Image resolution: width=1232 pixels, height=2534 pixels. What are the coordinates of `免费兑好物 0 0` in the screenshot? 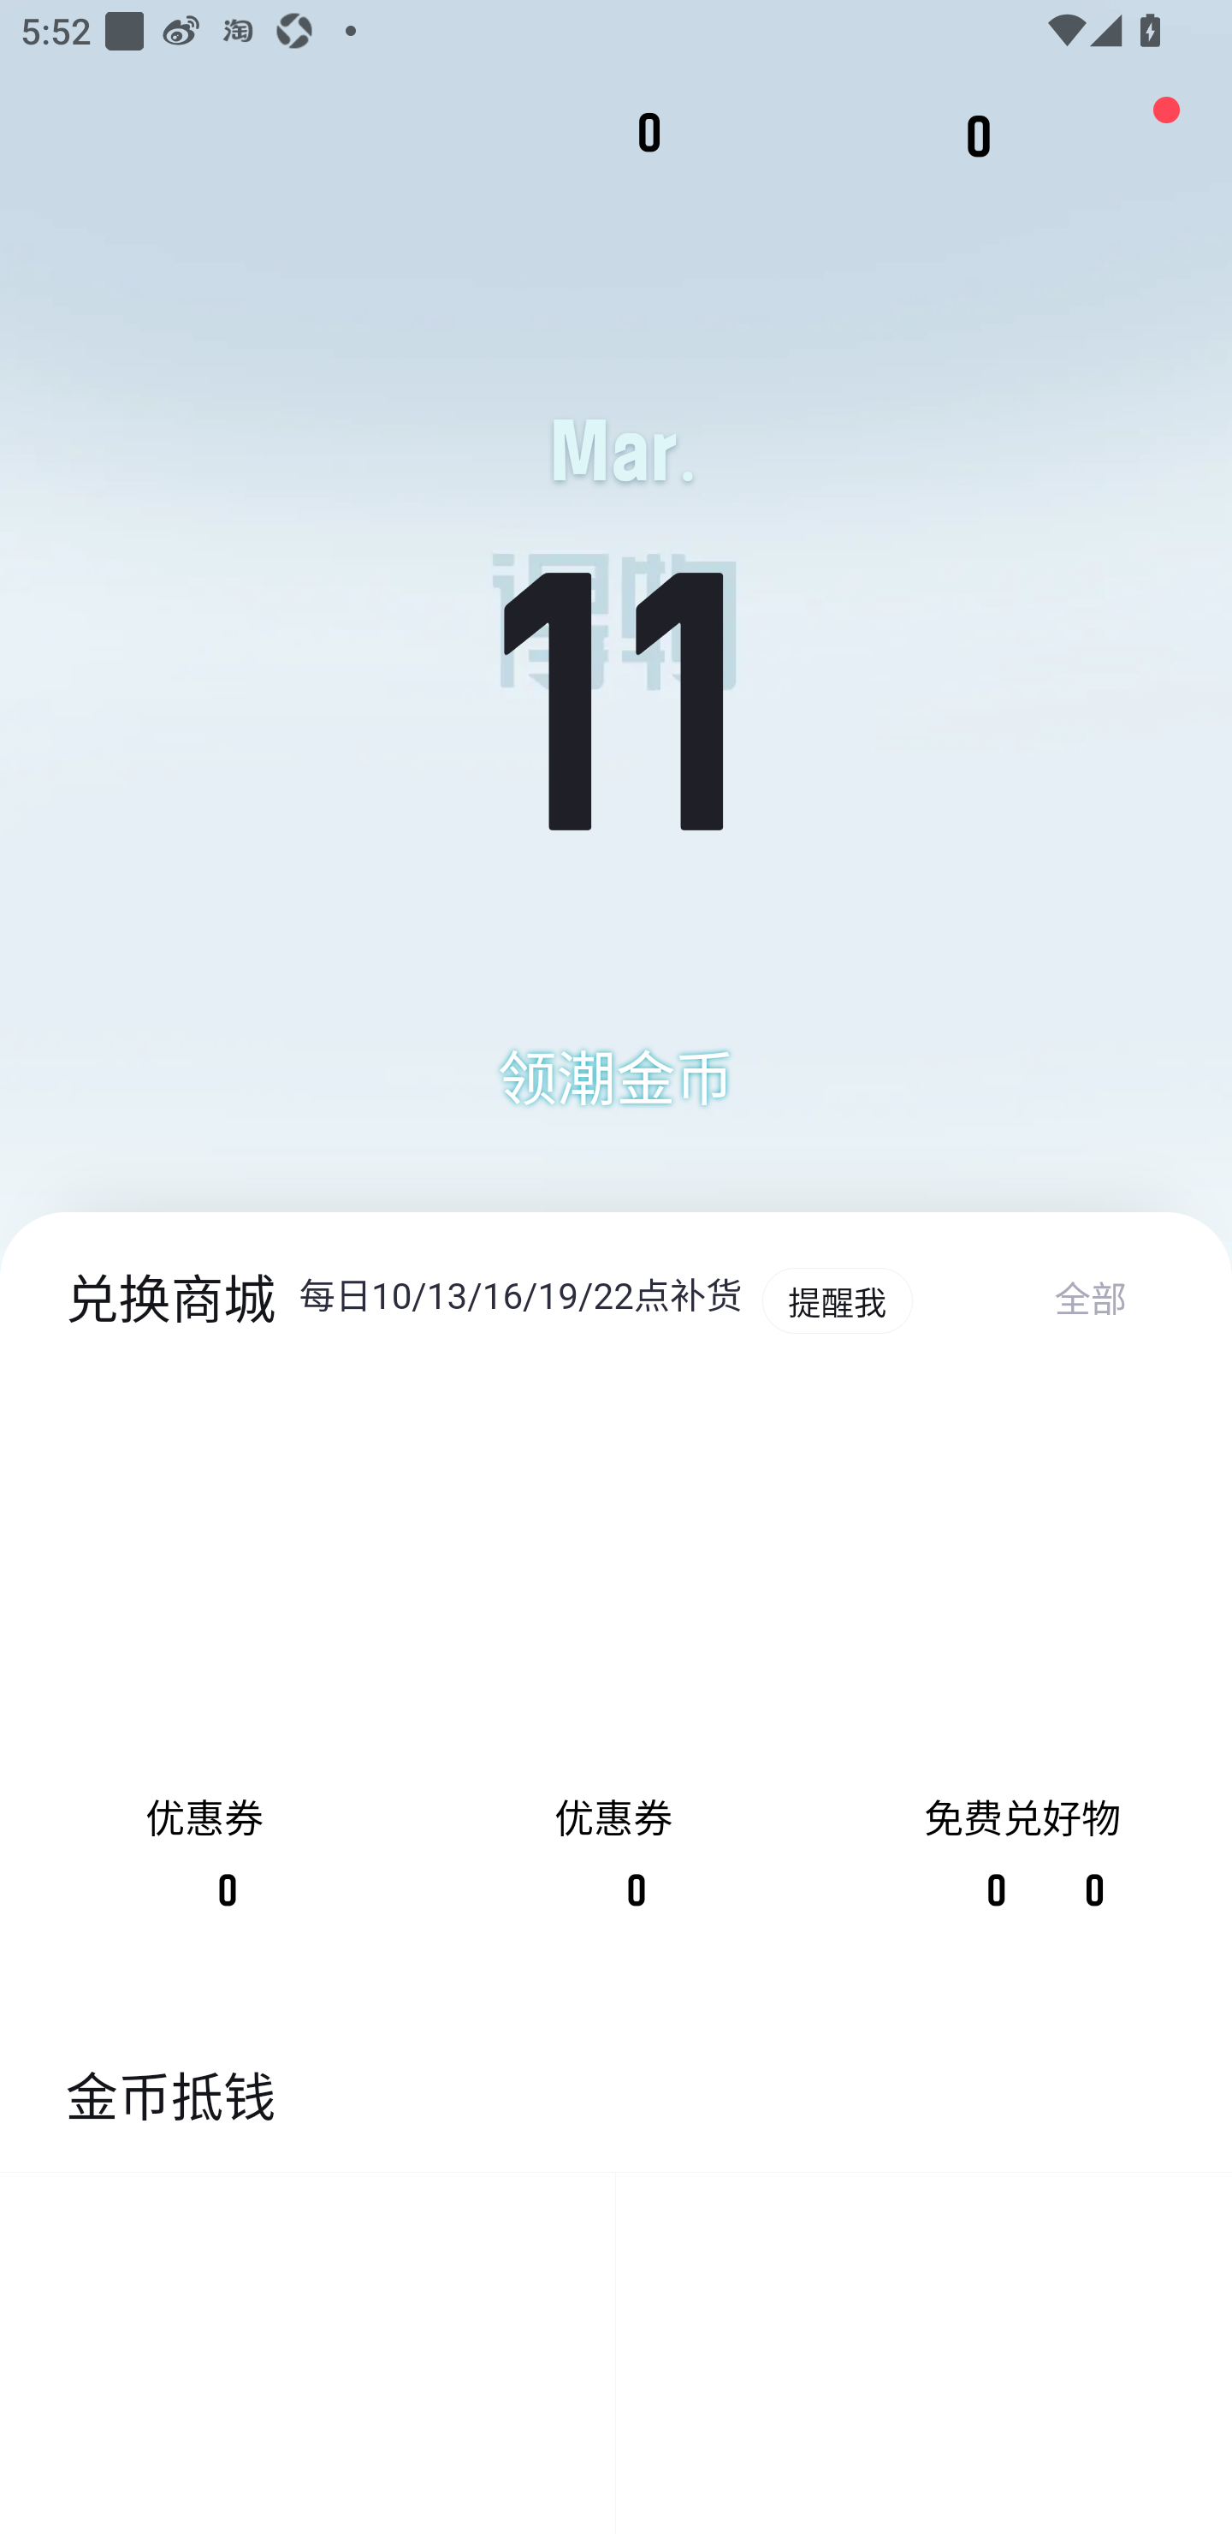 It's located at (1022, 1668).